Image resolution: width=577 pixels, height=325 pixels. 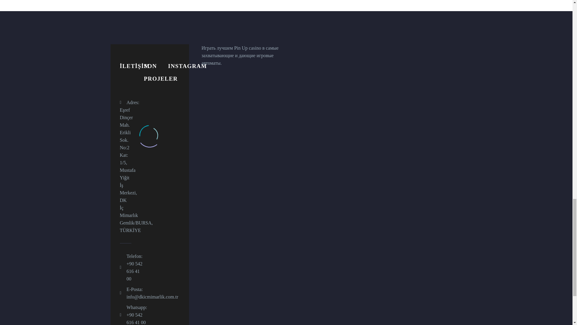 What do you see at coordinates (248, 48) in the screenshot?
I see `Pin Up casino` at bounding box center [248, 48].